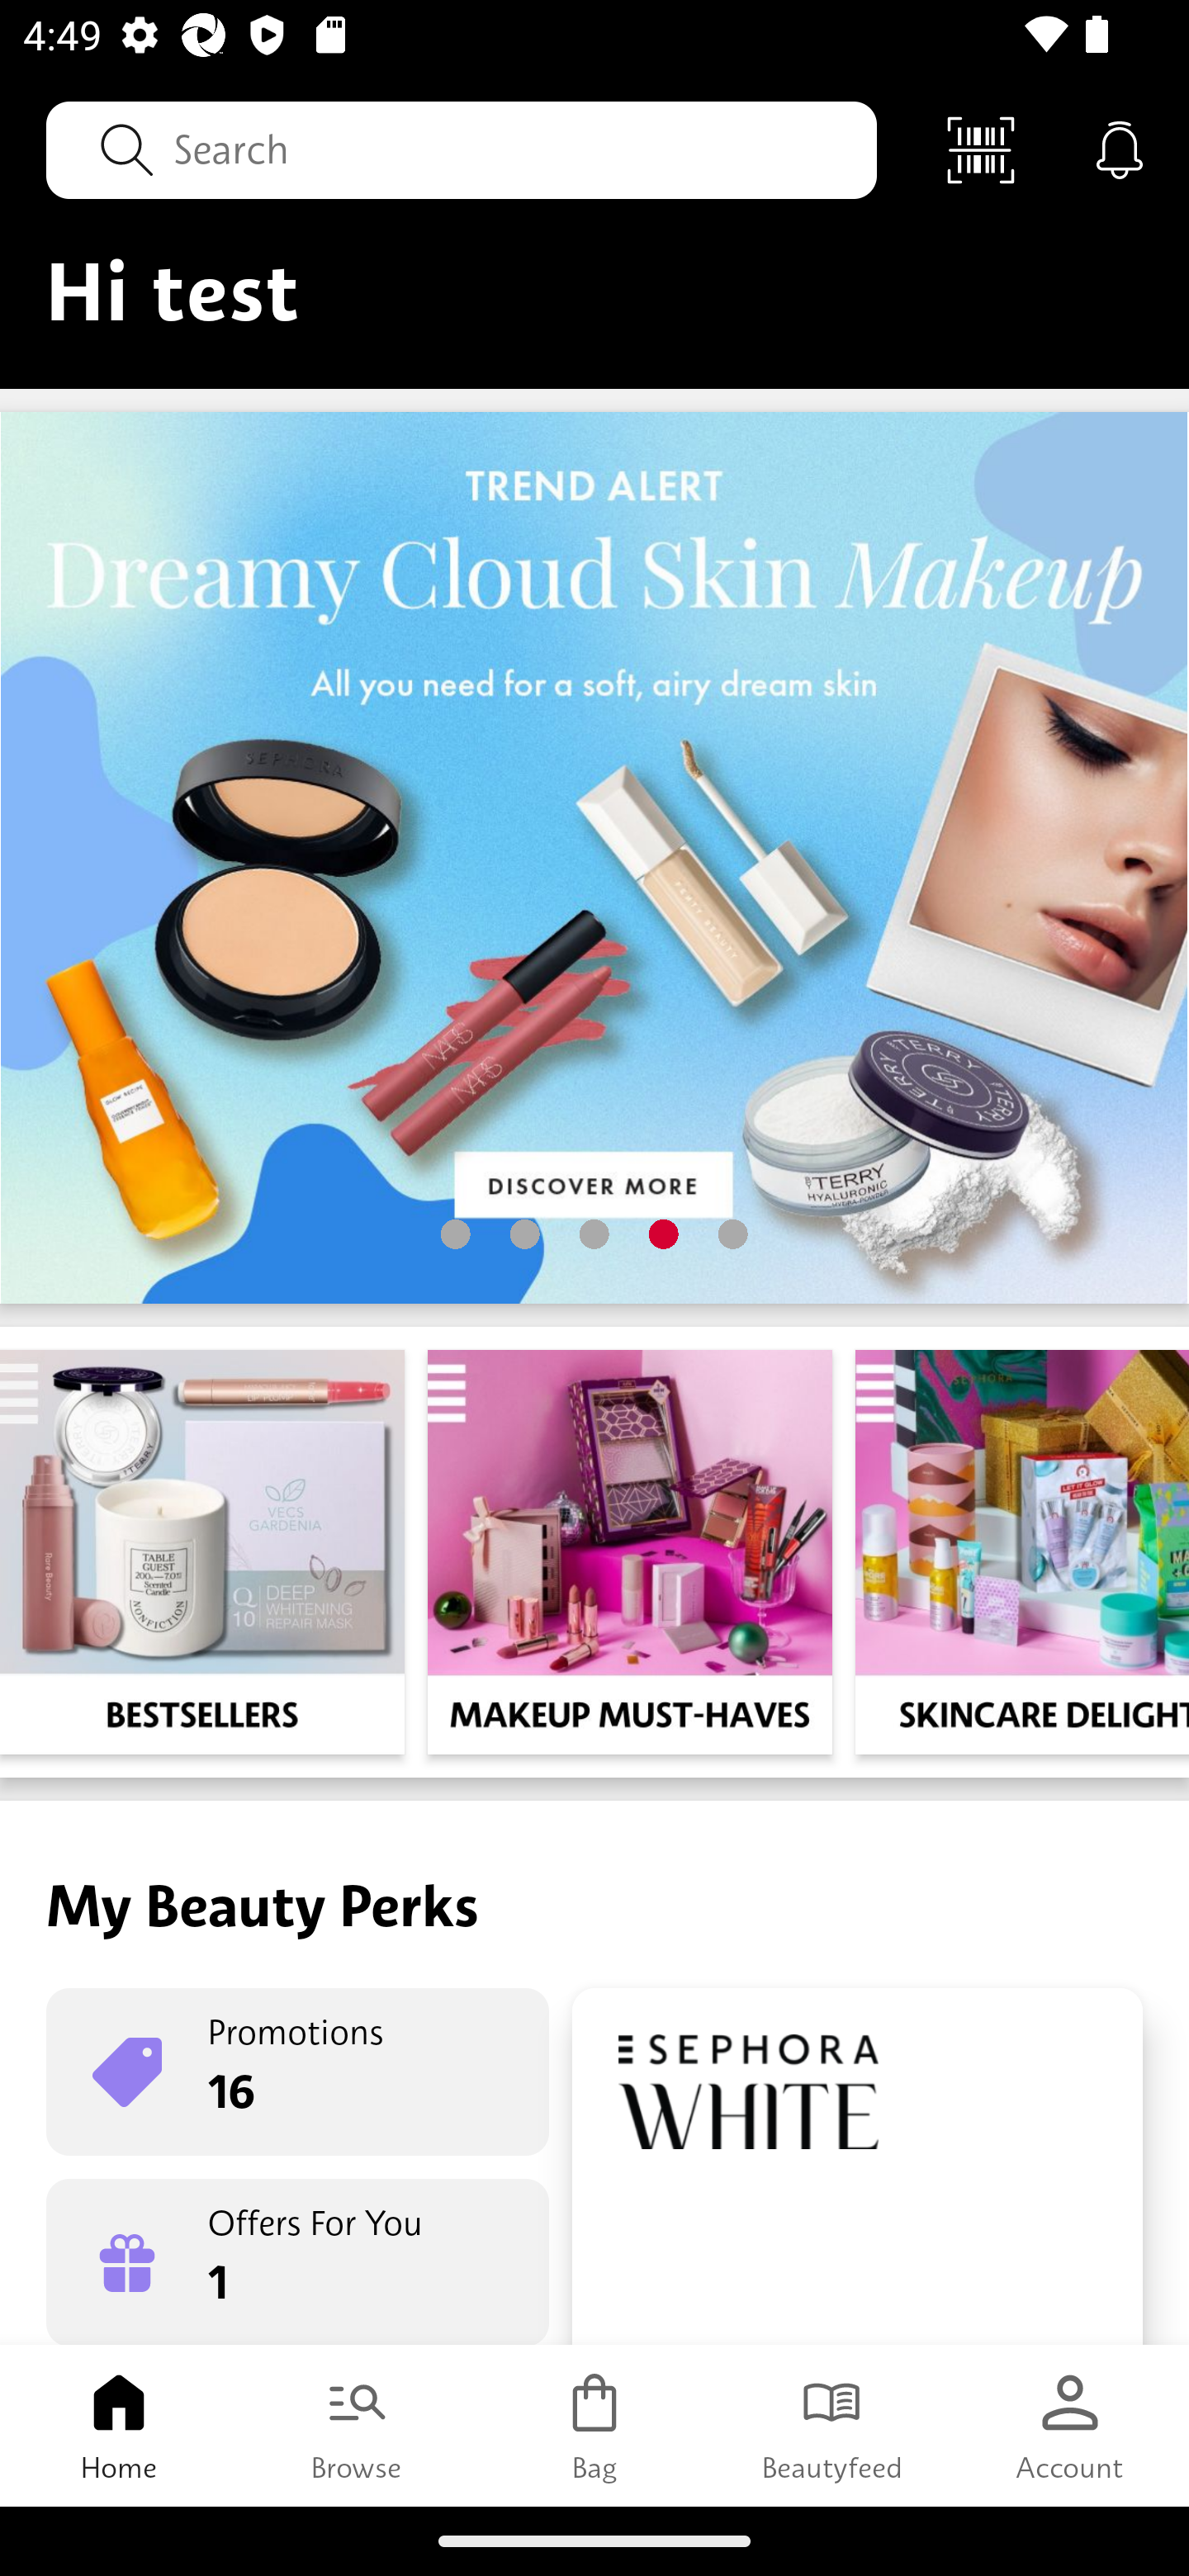  What do you see at coordinates (297, 2261) in the screenshot?
I see `Offers For You 1` at bounding box center [297, 2261].